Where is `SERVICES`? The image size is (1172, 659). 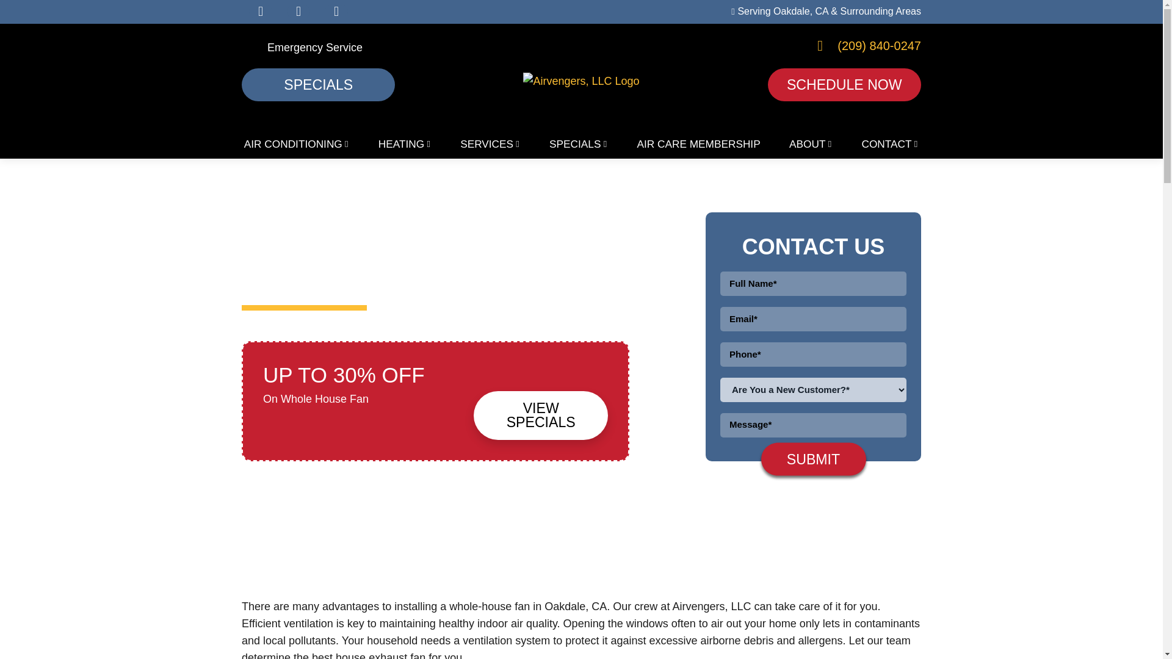 SERVICES is located at coordinates (490, 143).